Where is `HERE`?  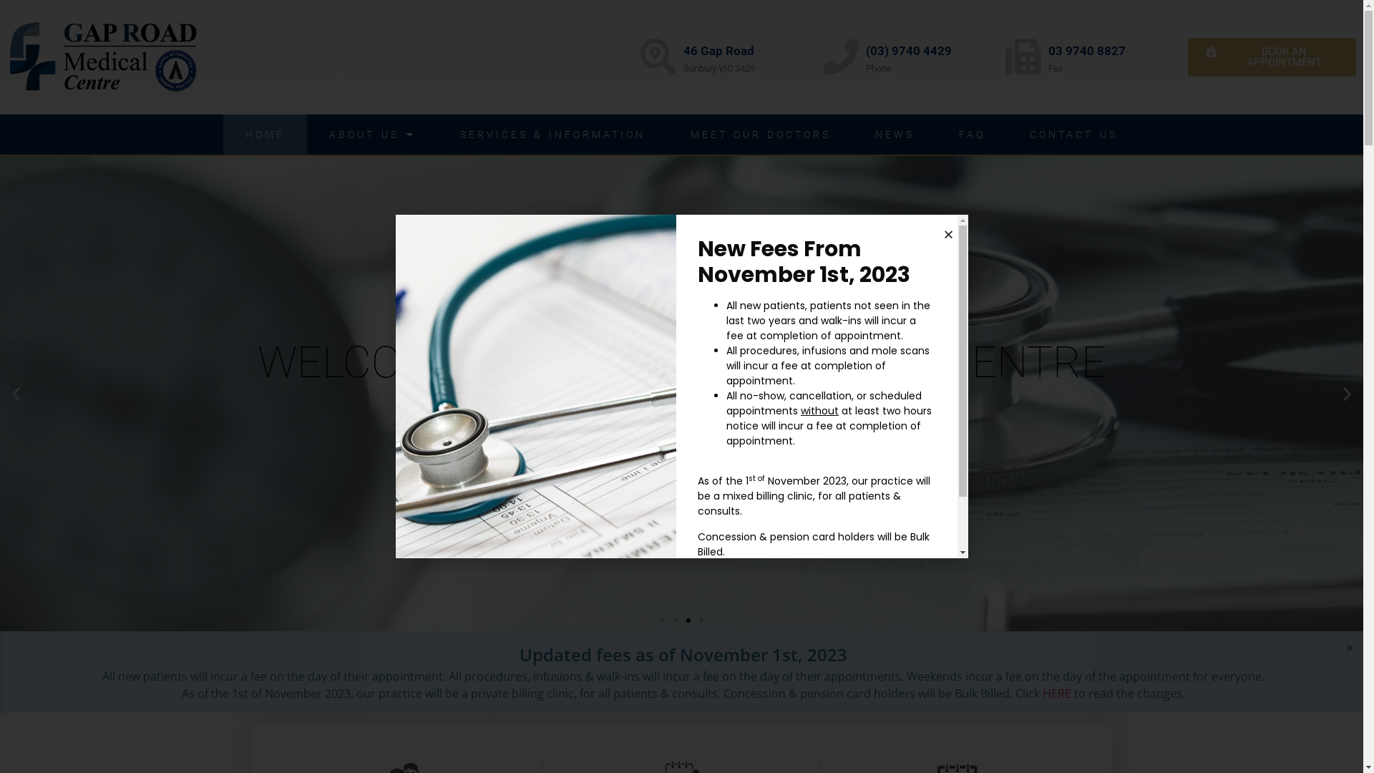 HERE is located at coordinates (1057, 694).